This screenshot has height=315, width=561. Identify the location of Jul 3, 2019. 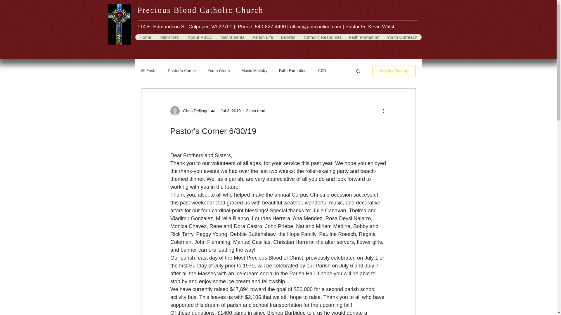
(230, 111).